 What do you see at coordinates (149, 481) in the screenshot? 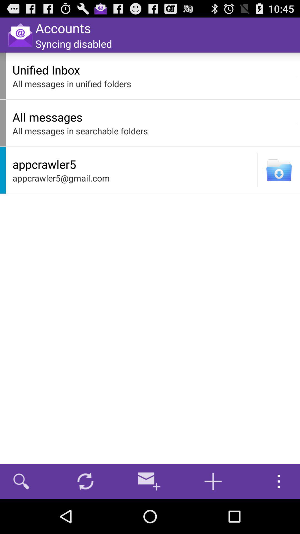
I see `turn off icon below the appcrawler5@gmail.com item` at bounding box center [149, 481].